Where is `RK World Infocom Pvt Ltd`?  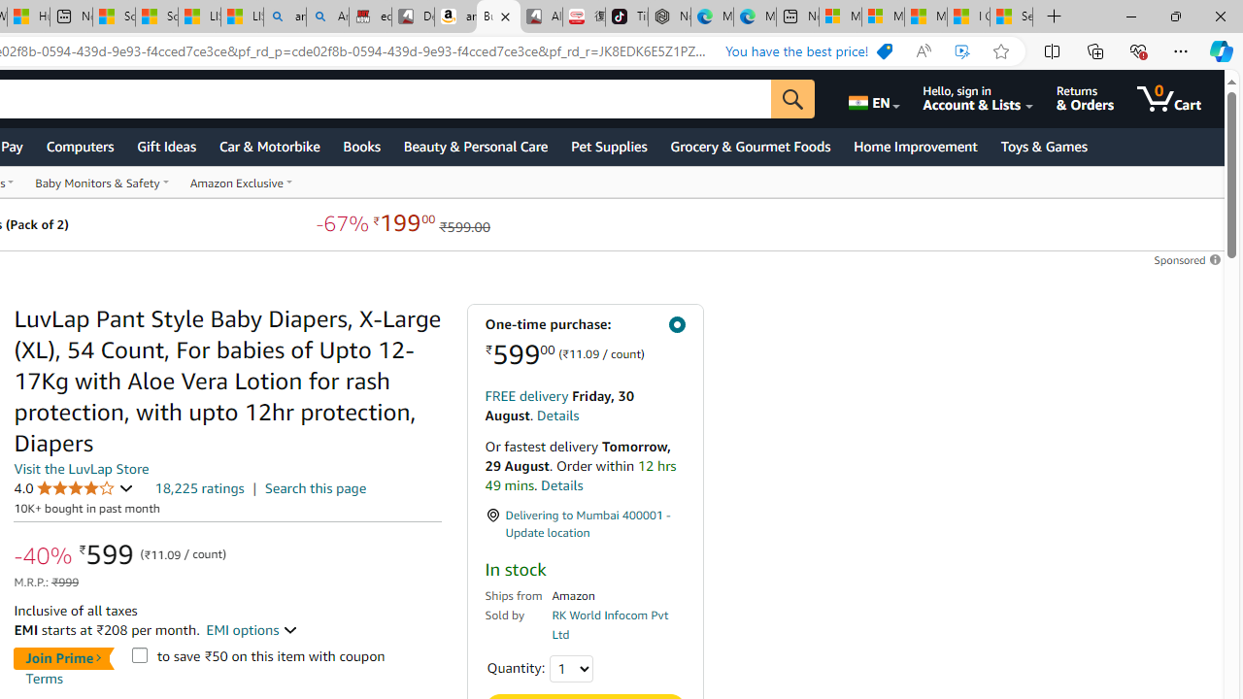 RK World Infocom Pvt Ltd is located at coordinates (610, 623).